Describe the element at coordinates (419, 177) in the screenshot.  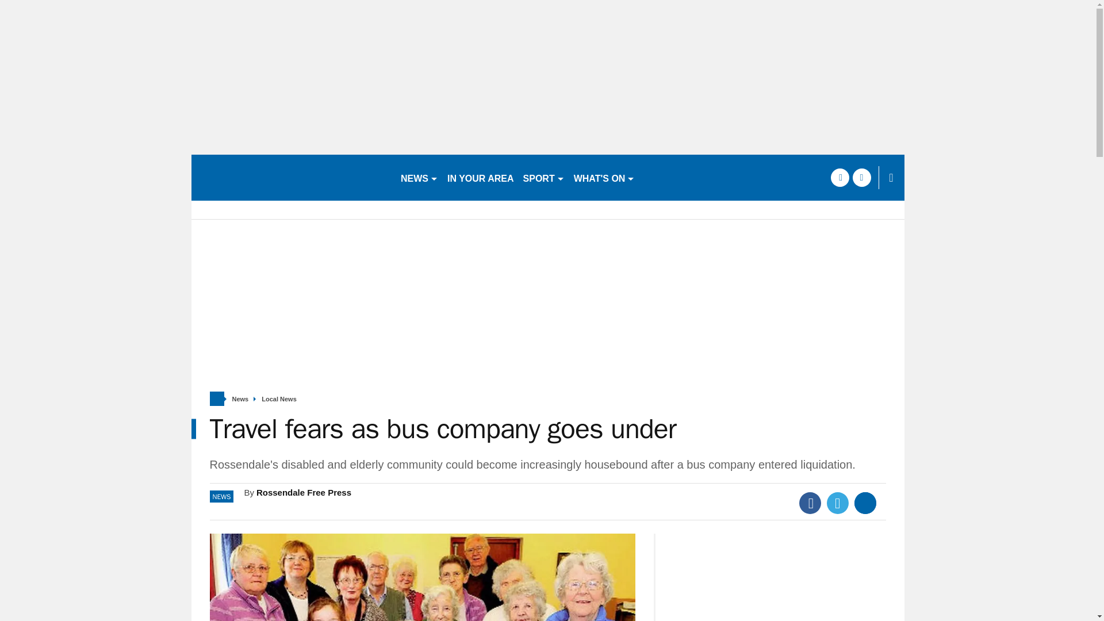
I see `NEWS` at that location.